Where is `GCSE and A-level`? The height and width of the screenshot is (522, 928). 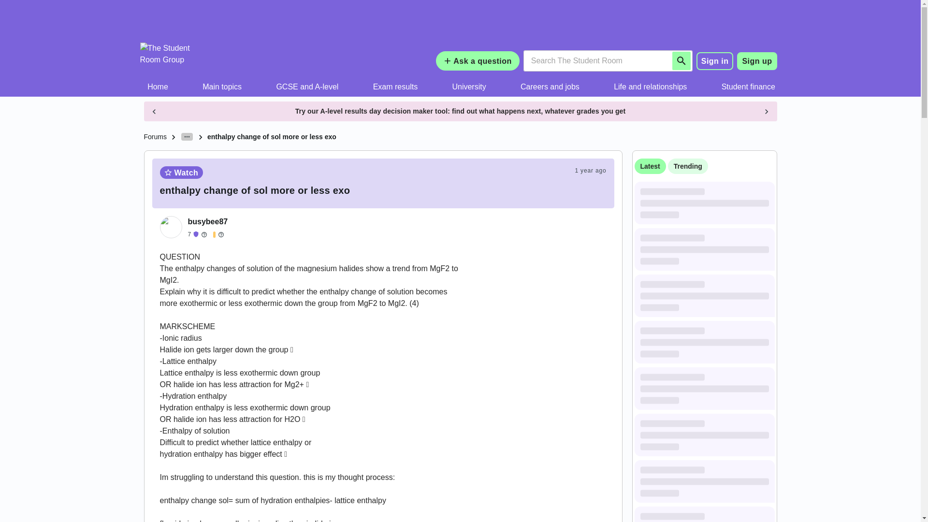
GCSE and A-level is located at coordinates (307, 87).